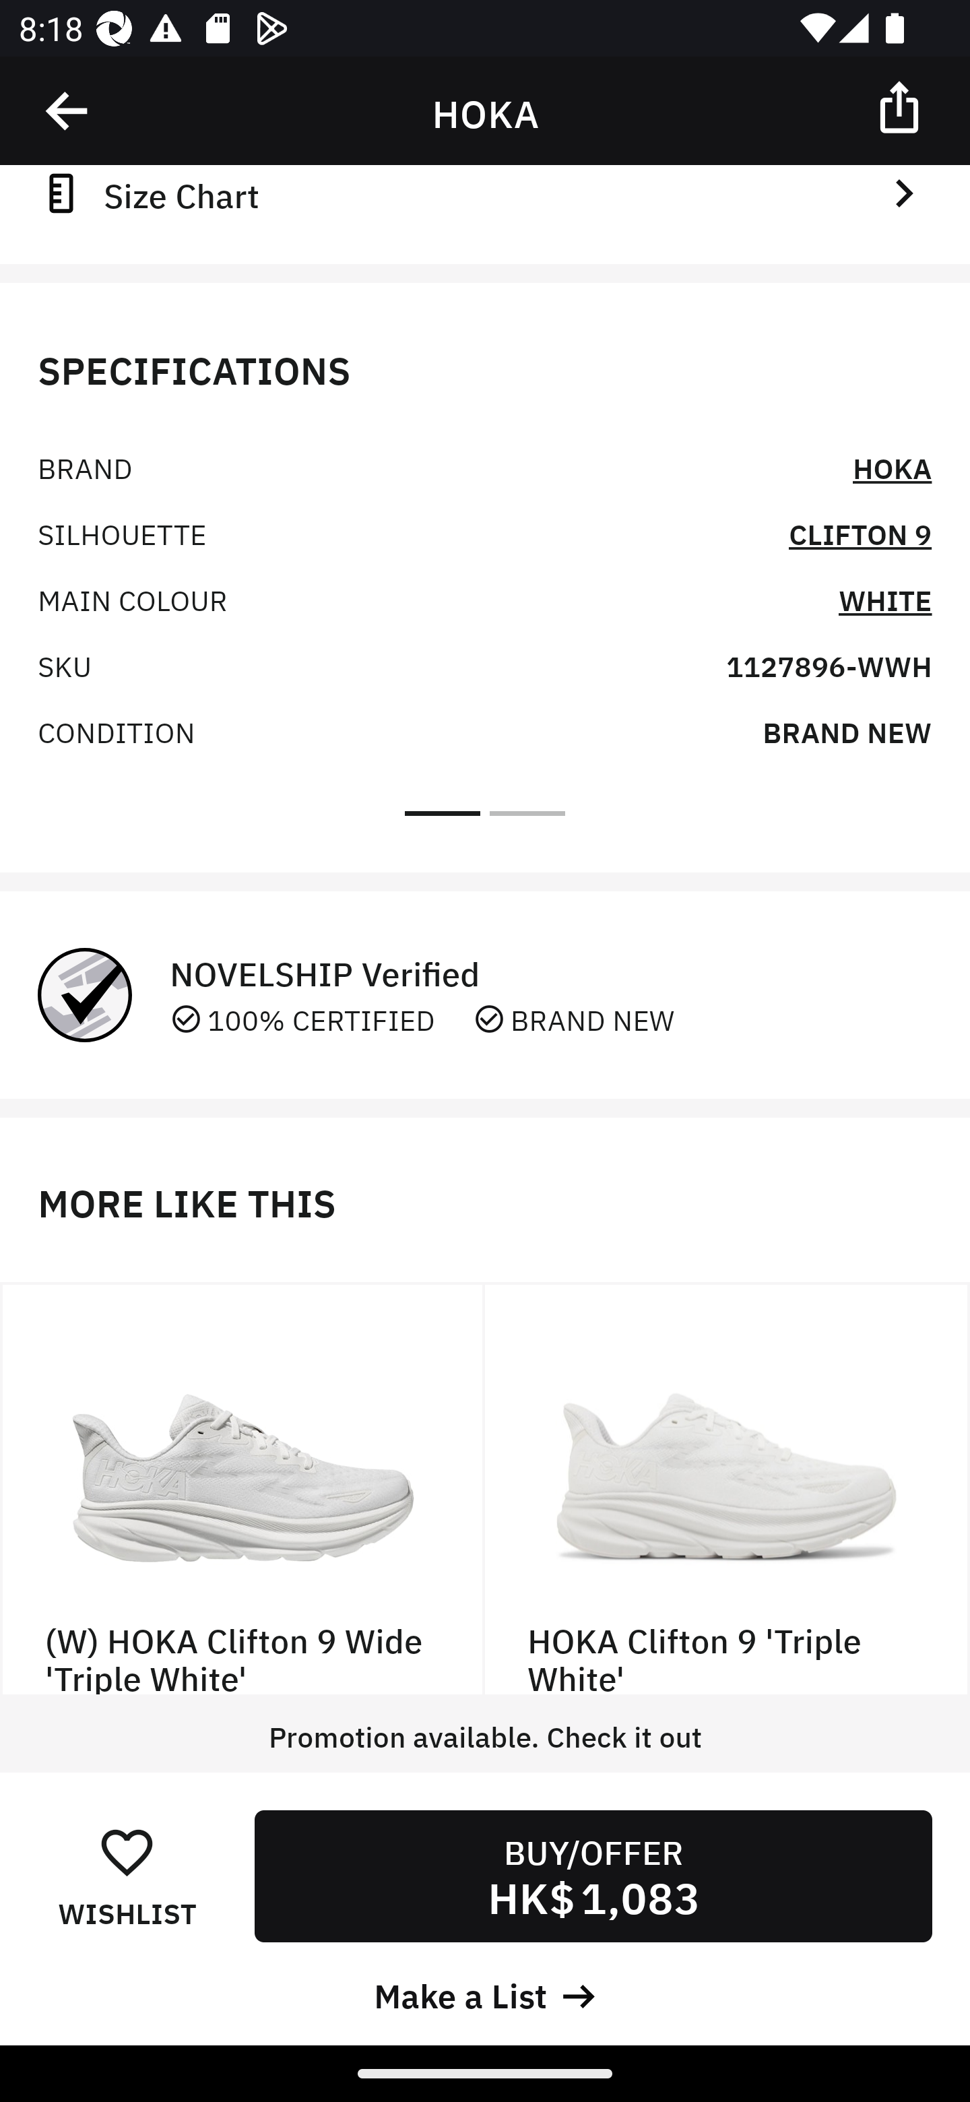 Image resolution: width=970 pixels, height=2102 pixels. I want to click on , so click(901, 106).